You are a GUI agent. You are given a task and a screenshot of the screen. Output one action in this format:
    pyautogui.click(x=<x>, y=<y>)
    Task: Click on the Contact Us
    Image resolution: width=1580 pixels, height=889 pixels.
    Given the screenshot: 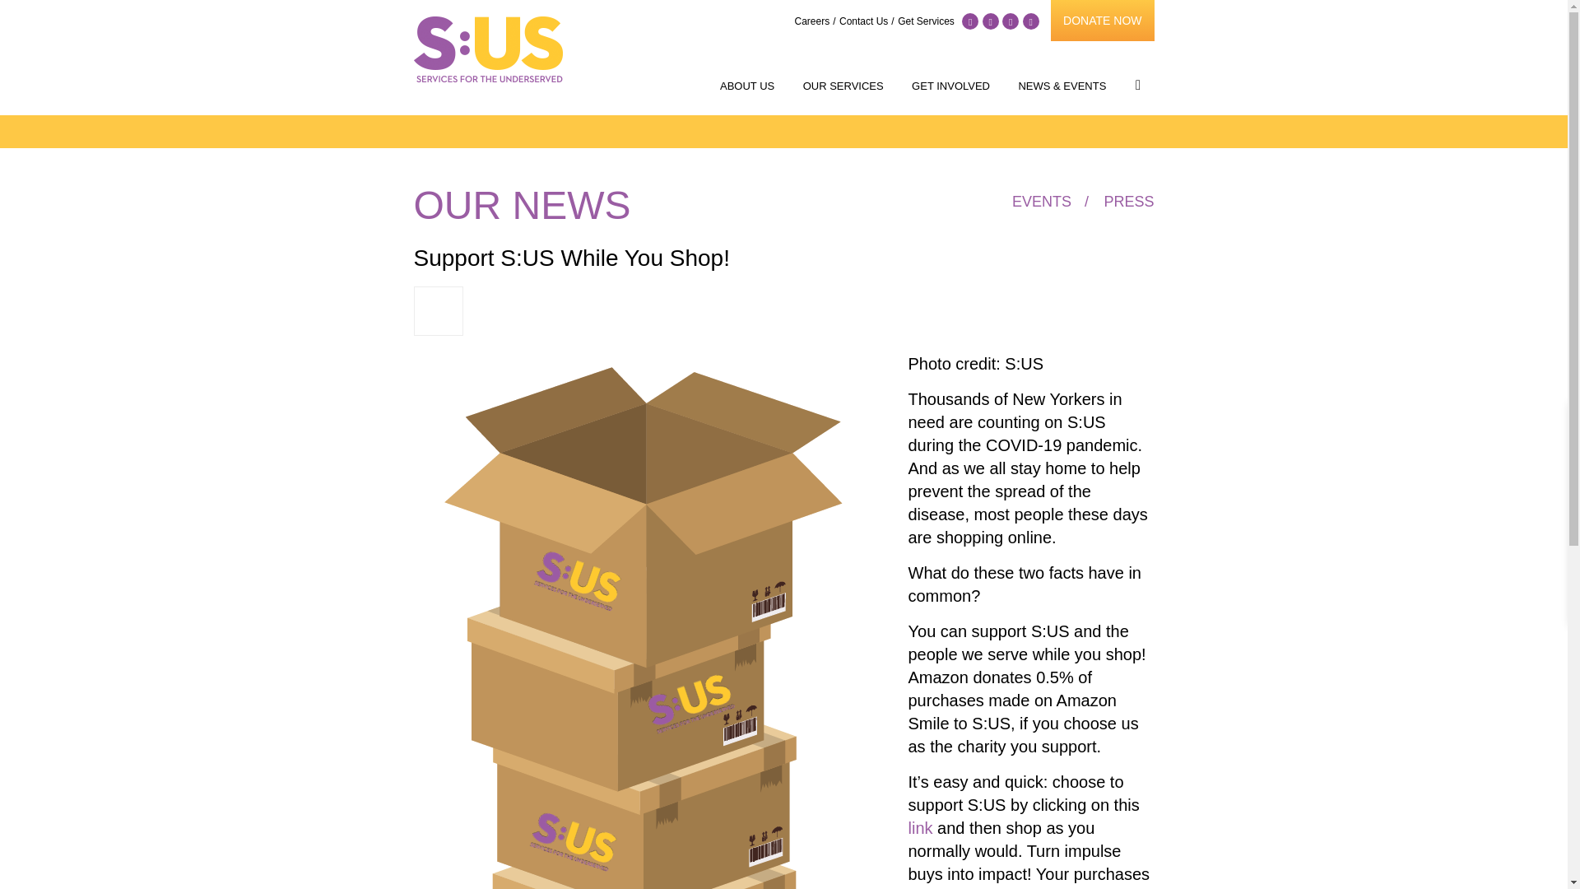 What is the action you would take?
    pyautogui.click(x=866, y=21)
    